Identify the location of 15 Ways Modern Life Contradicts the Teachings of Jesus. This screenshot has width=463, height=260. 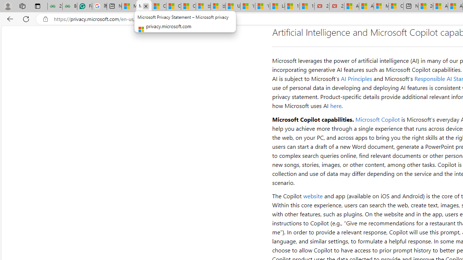
(307, 6).